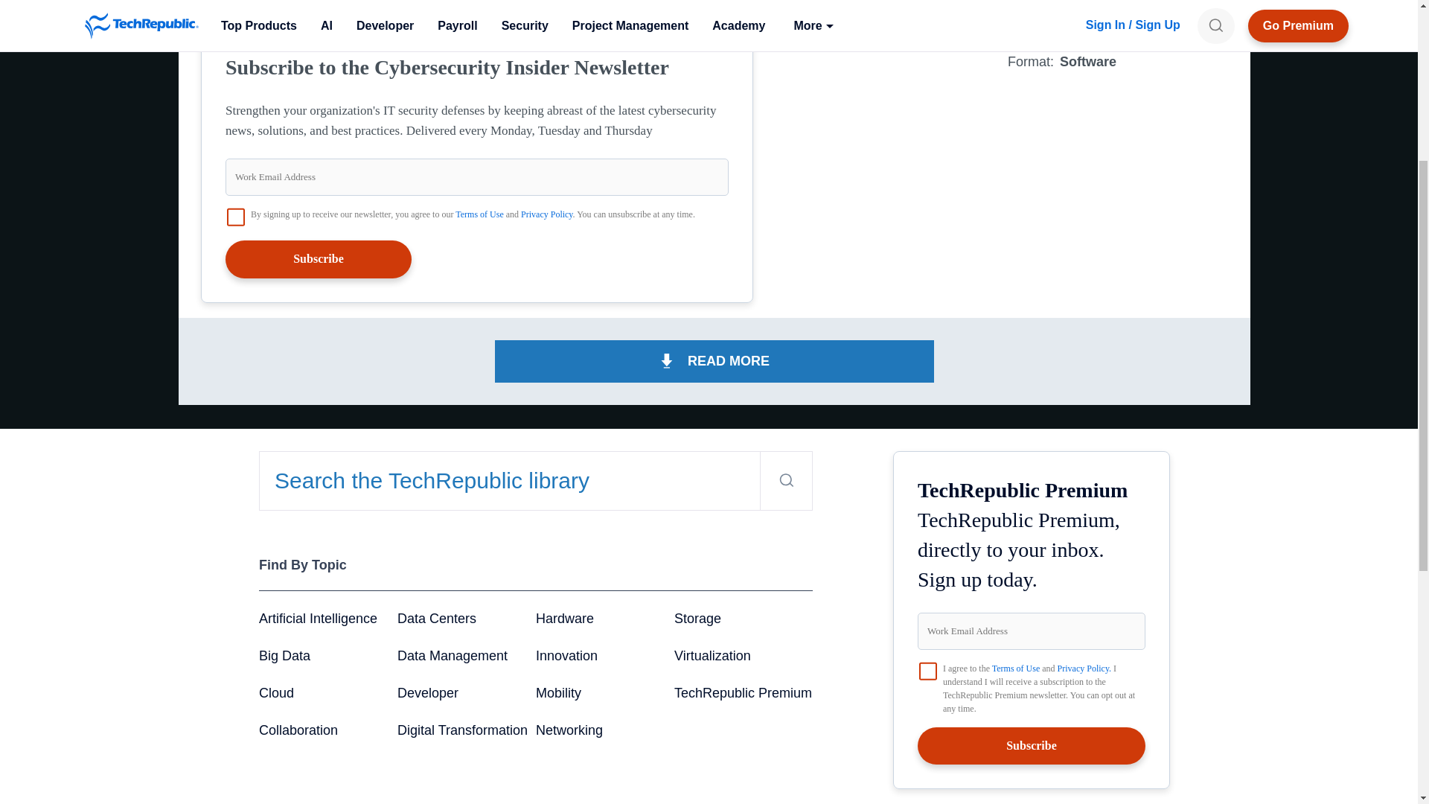 This screenshot has width=1429, height=804. Describe the element at coordinates (479, 214) in the screenshot. I see `Terms of Use` at that location.